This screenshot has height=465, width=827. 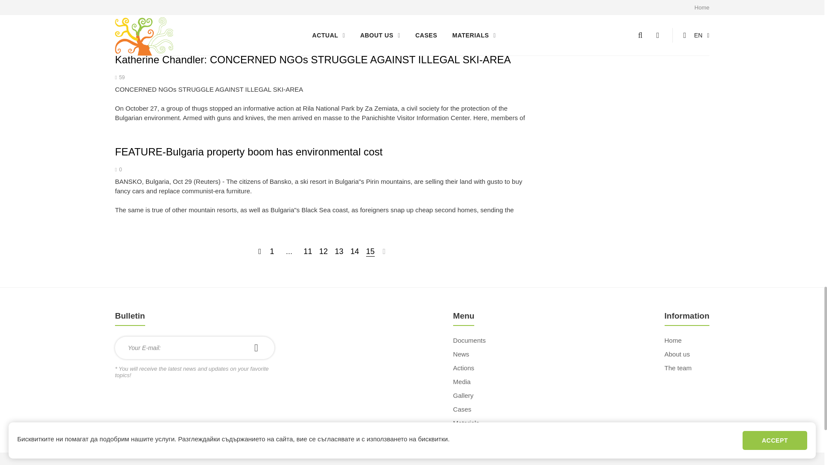 What do you see at coordinates (248, 152) in the screenshot?
I see `FEATURE-Bulgaria property boom has environmental cost` at bounding box center [248, 152].